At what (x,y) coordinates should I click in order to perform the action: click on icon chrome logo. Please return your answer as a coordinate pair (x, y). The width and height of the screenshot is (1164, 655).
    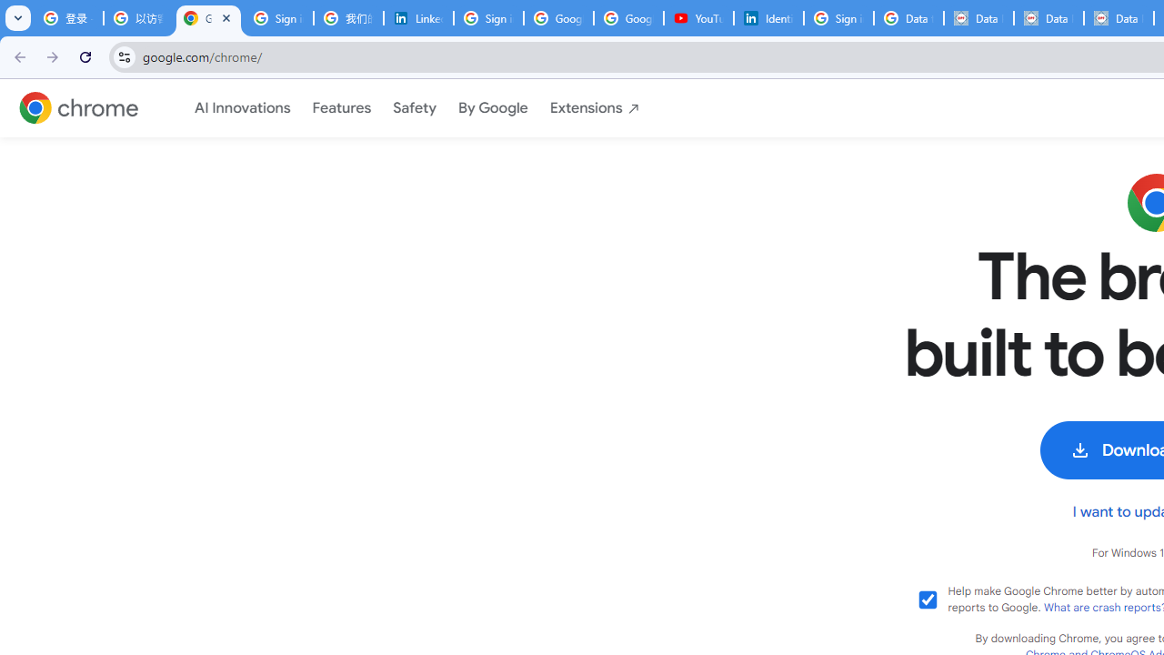
    Looking at the image, I should click on (78, 108).